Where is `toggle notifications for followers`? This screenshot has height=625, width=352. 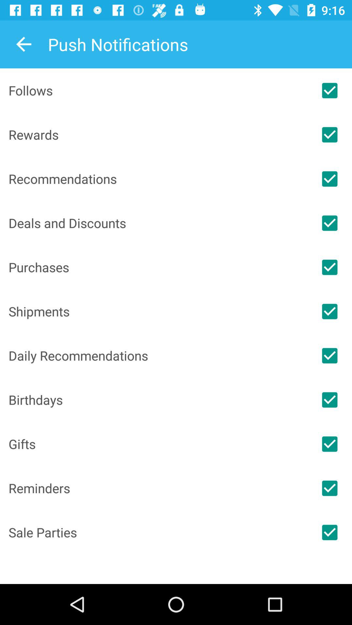 toggle notifications for followers is located at coordinates (330, 90).